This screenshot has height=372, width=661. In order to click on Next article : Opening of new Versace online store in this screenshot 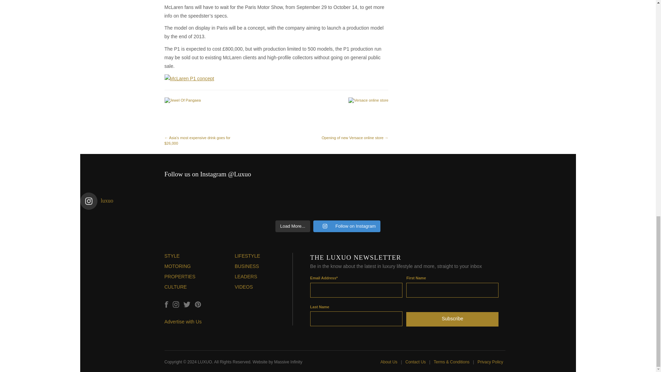, I will do `click(354, 118)`.